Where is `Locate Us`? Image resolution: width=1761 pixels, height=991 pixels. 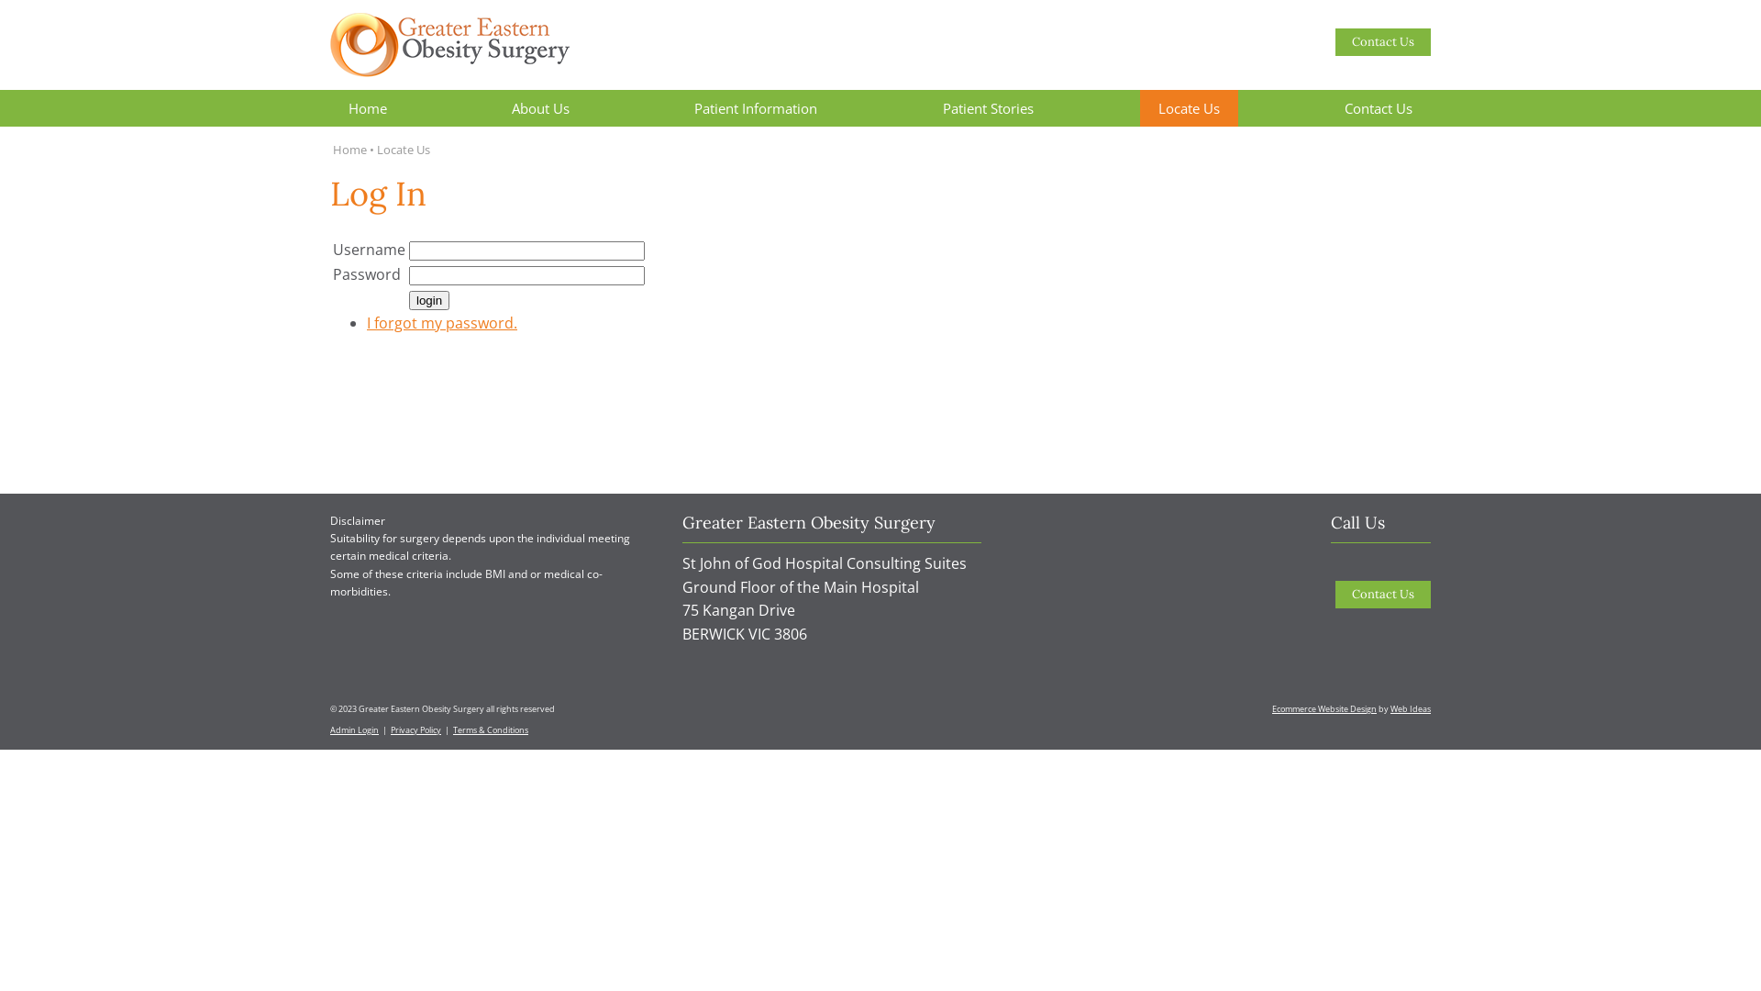
Locate Us is located at coordinates (404, 150).